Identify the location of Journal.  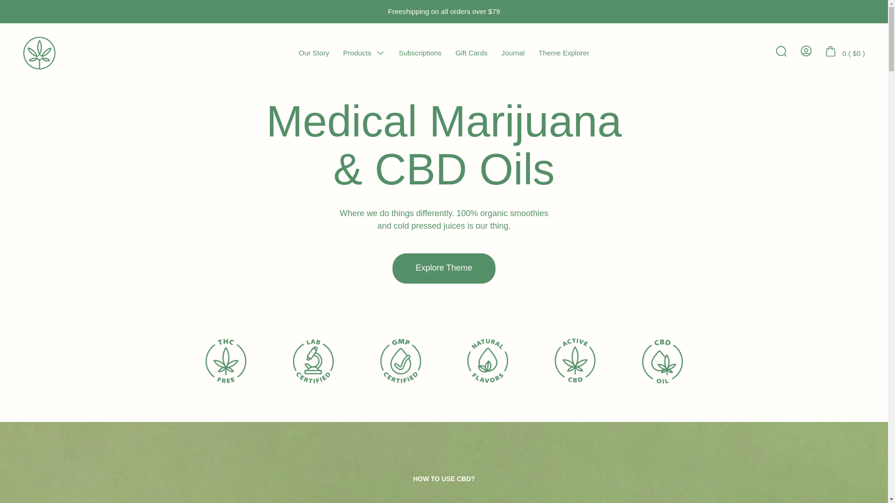
(513, 53).